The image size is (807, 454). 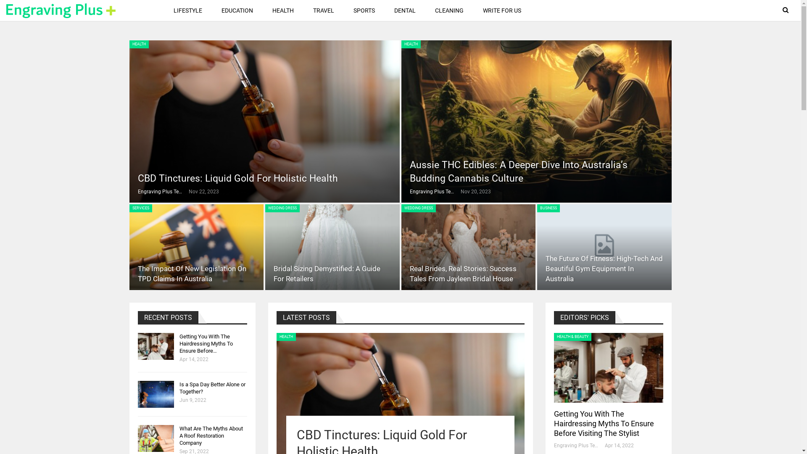 What do you see at coordinates (156, 438) in the screenshot?
I see `What Are The Myths About A Roof Restoration Company` at bounding box center [156, 438].